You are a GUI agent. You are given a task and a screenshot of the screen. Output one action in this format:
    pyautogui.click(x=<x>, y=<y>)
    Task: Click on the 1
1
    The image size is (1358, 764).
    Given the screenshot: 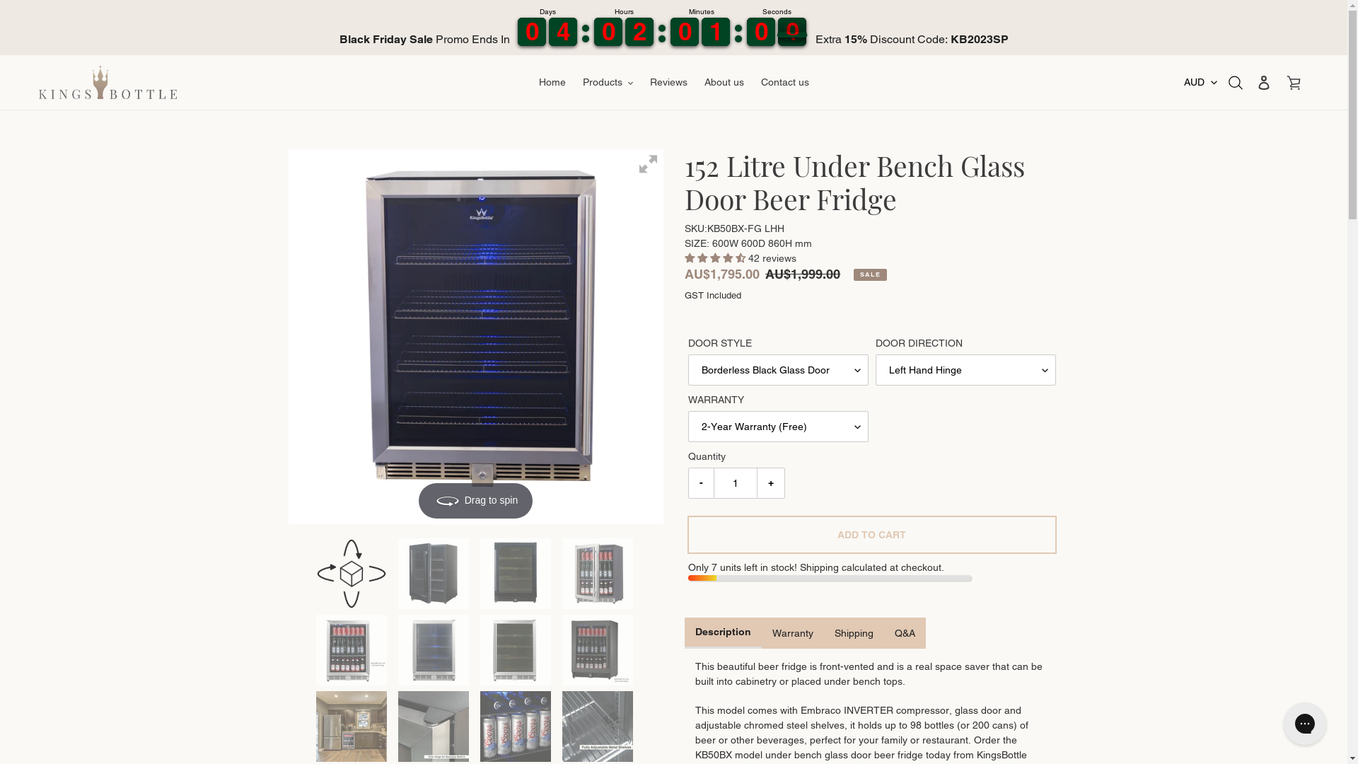 What is the action you would take?
    pyautogui.click(x=639, y=32)
    